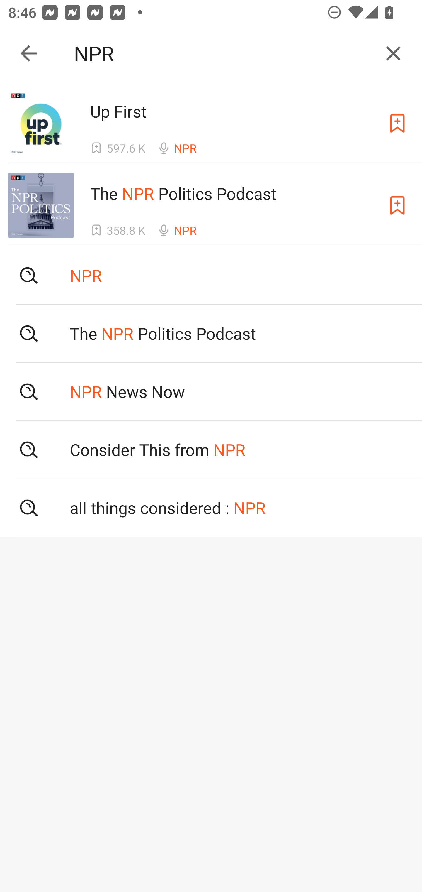 The height and width of the screenshot is (892, 422). I want to click on NPR, so click(223, 53).